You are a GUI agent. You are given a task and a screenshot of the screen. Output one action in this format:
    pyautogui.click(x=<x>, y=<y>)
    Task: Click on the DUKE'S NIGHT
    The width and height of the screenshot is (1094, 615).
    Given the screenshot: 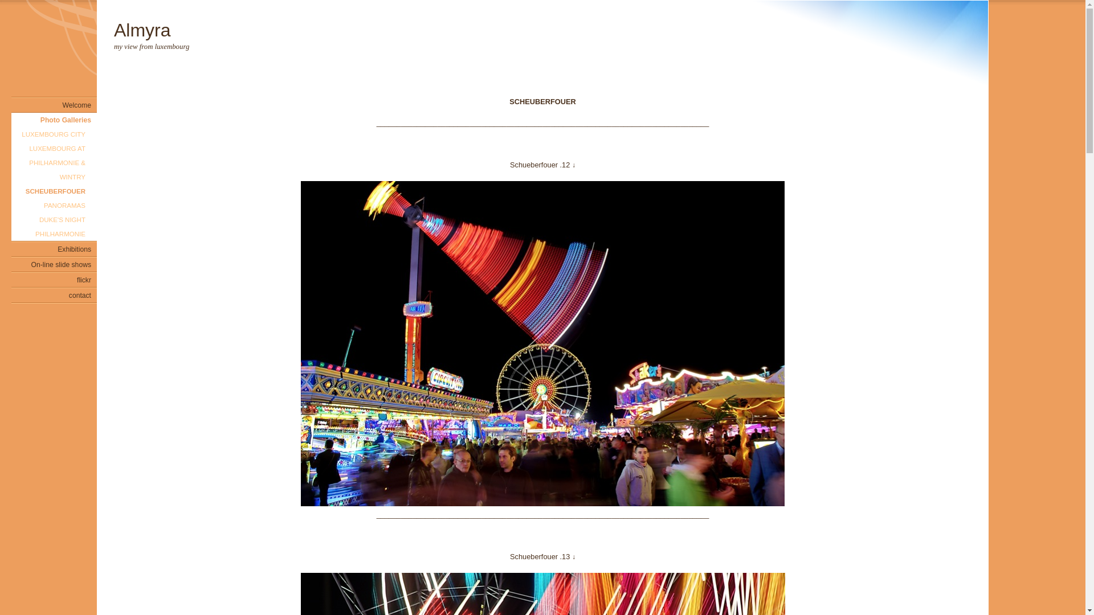 What is the action you would take?
    pyautogui.click(x=54, y=220)
    